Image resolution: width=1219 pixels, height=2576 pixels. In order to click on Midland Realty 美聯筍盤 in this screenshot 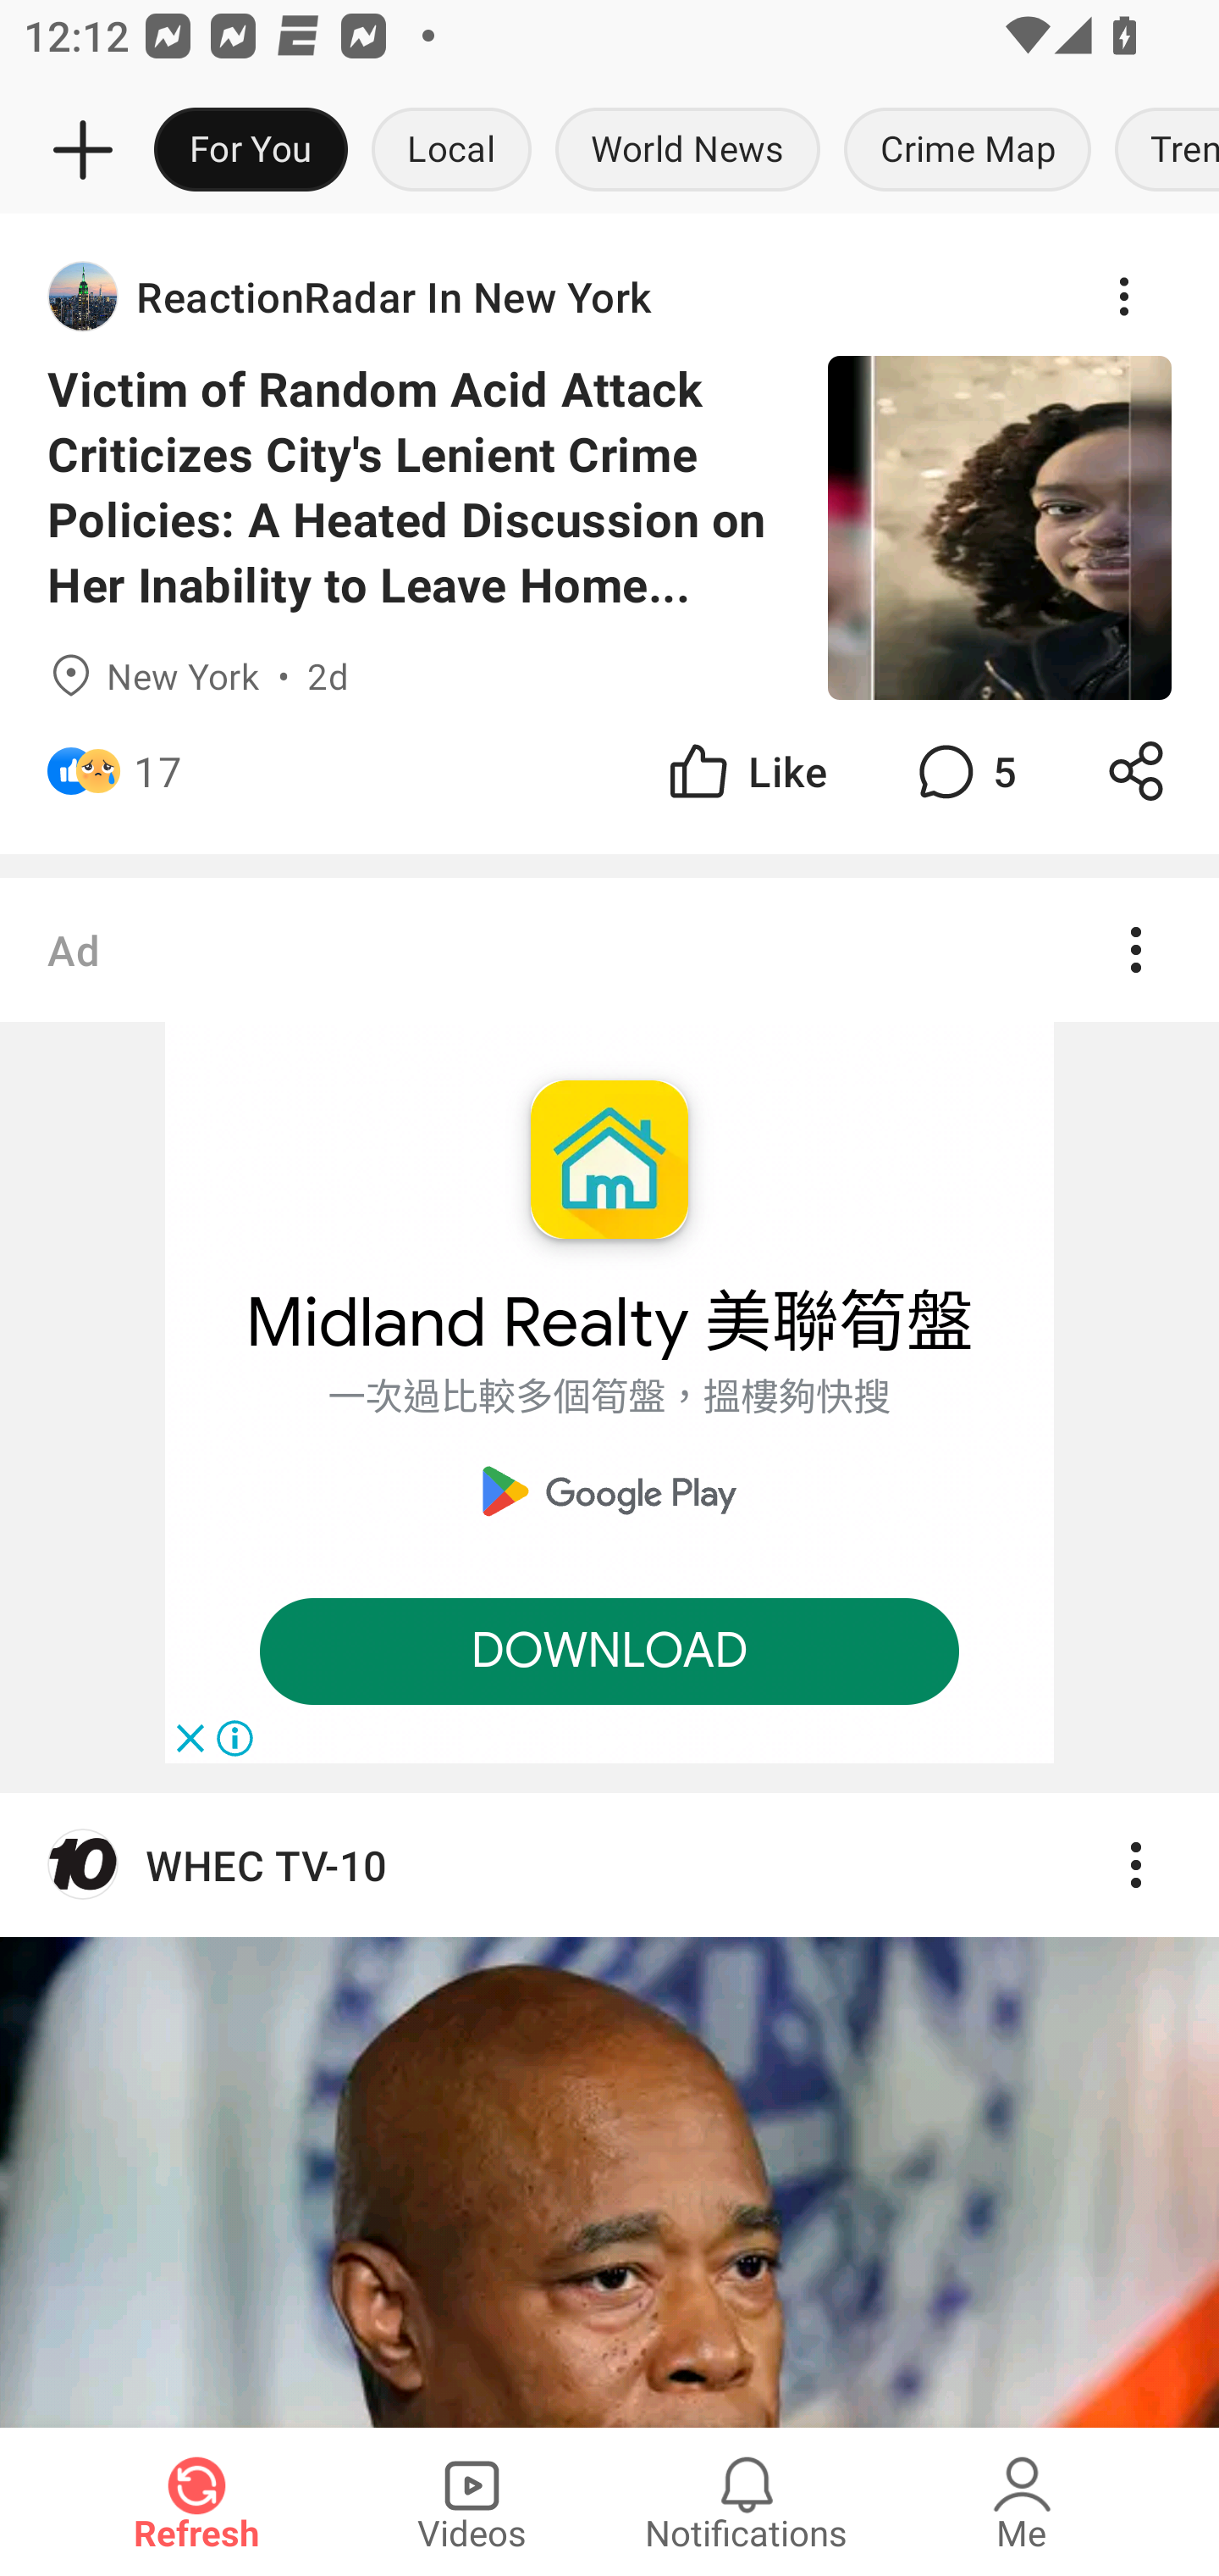, I will do `click(609, 1324)`.